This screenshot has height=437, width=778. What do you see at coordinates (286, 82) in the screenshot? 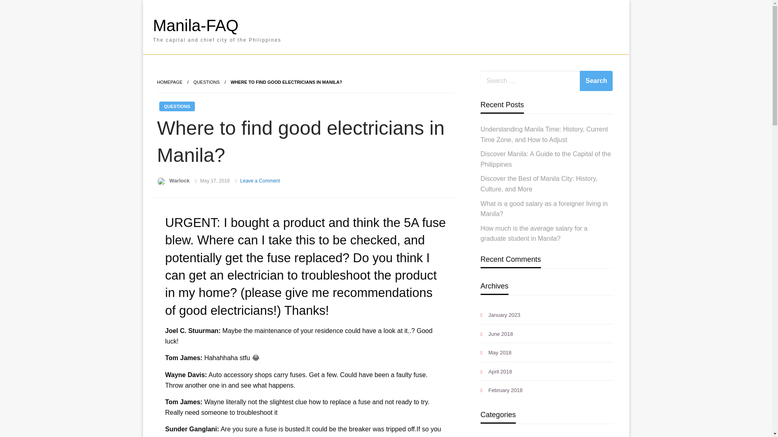
I see `Where to find good electricians in Manila?` at bounding box center [286, 82].